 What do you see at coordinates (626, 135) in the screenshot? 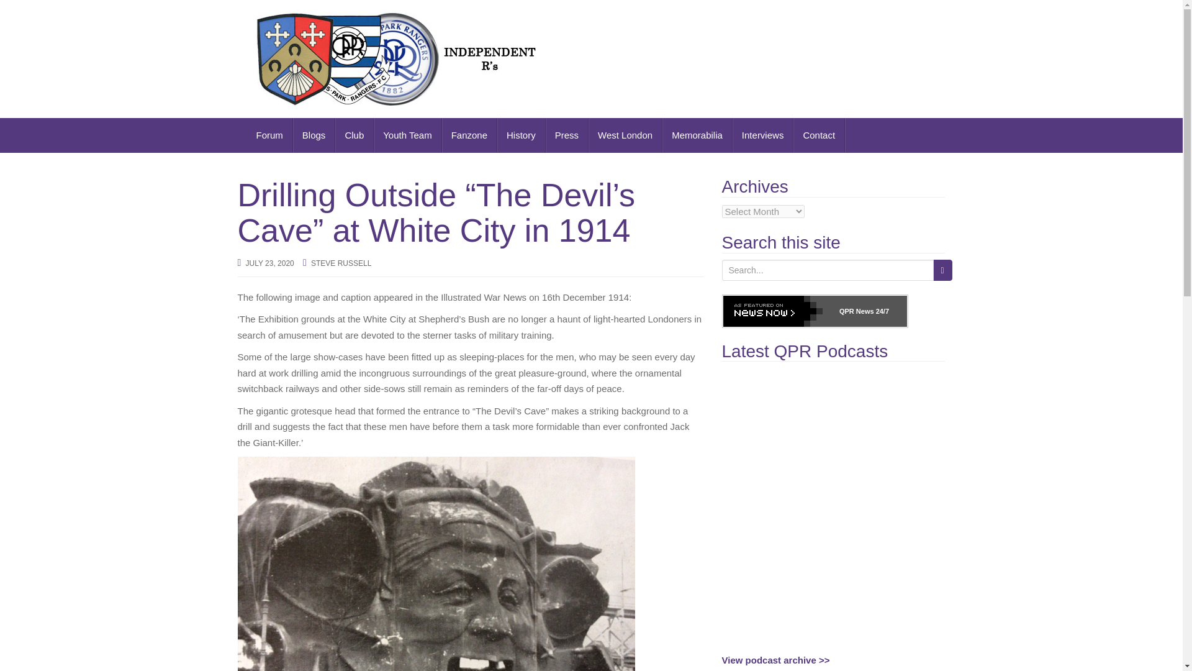
I see `West London` at bounding box center [626, 135].